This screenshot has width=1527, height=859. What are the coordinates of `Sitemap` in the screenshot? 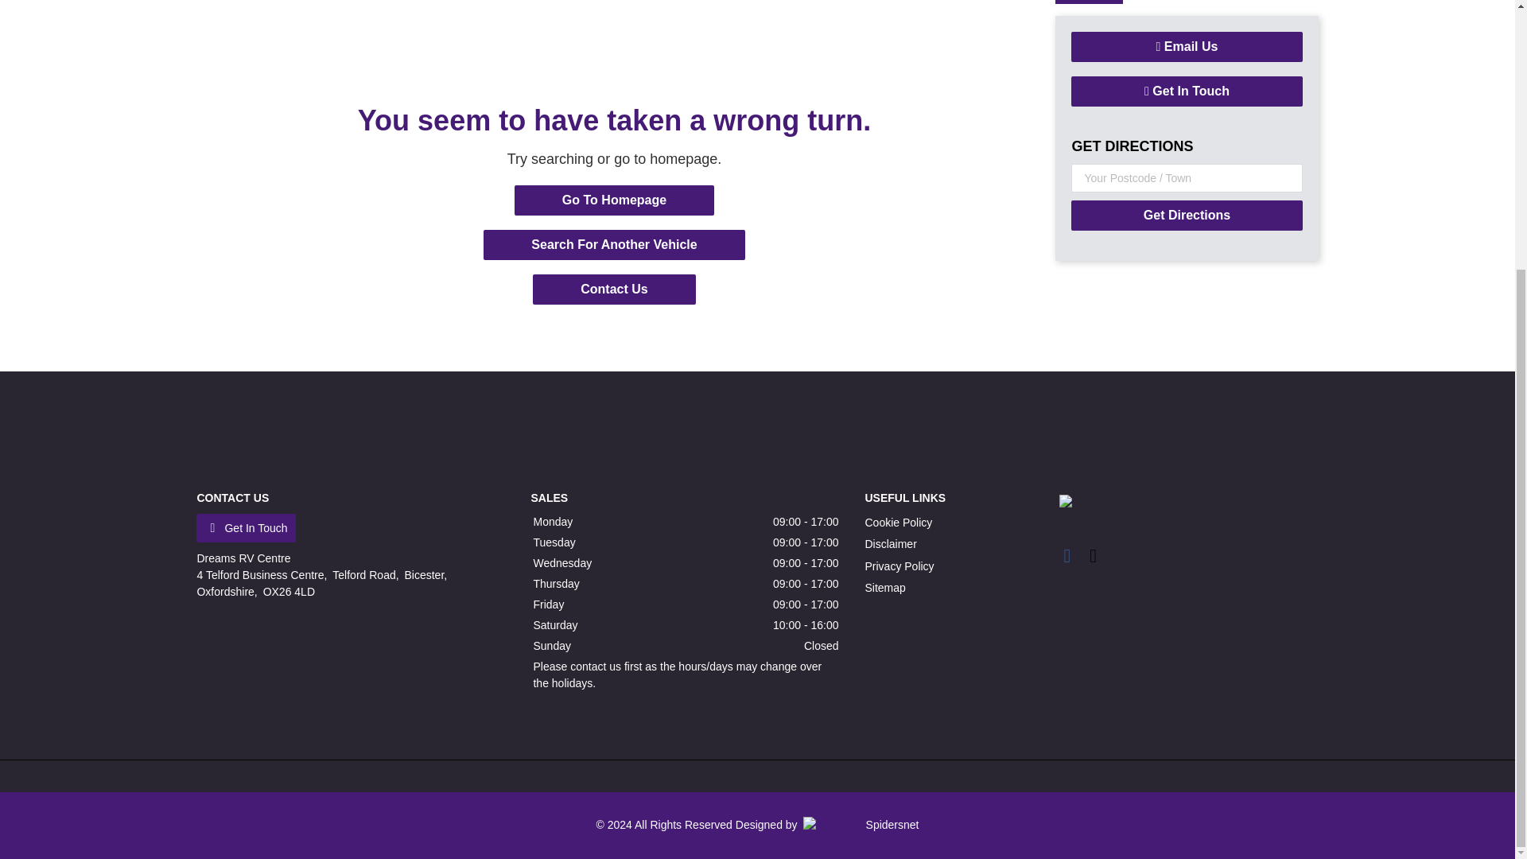 It's located at (884, 588).